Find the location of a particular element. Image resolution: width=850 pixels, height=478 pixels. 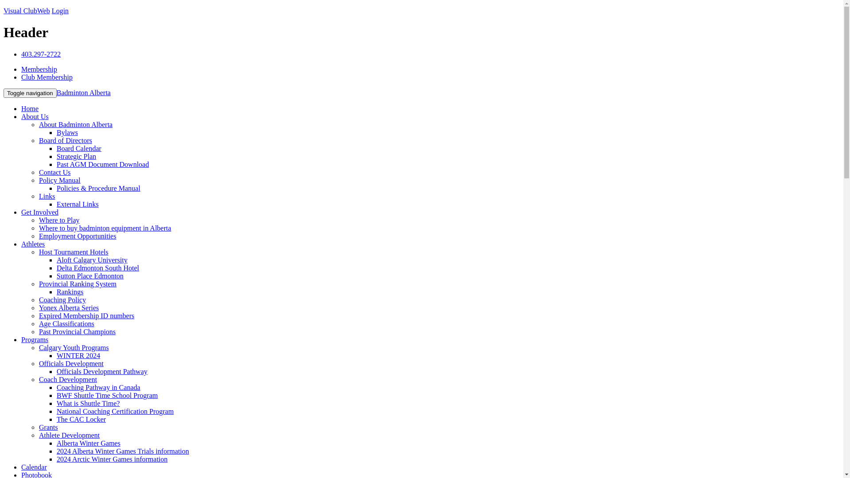

Calendar is located at coordinates (34, 467).